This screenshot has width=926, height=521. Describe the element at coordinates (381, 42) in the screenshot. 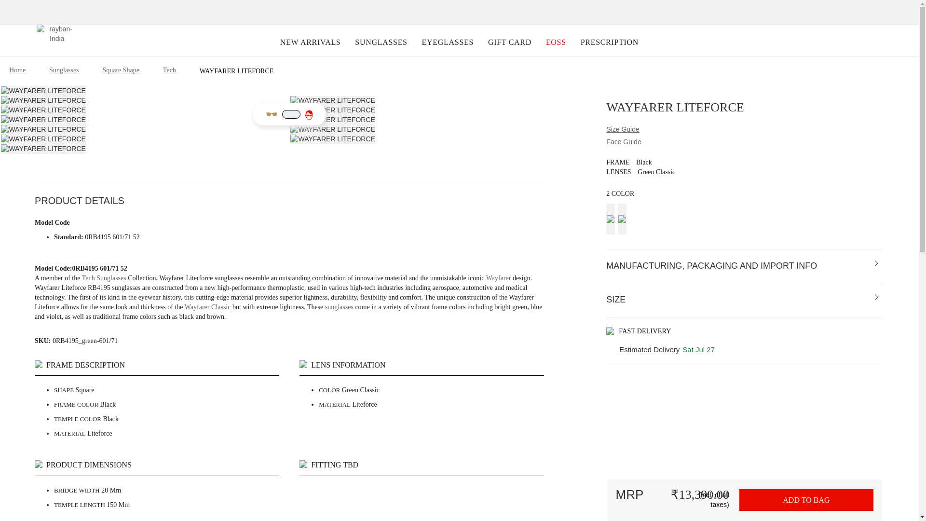

I see `SUNGLASSES` at that location.